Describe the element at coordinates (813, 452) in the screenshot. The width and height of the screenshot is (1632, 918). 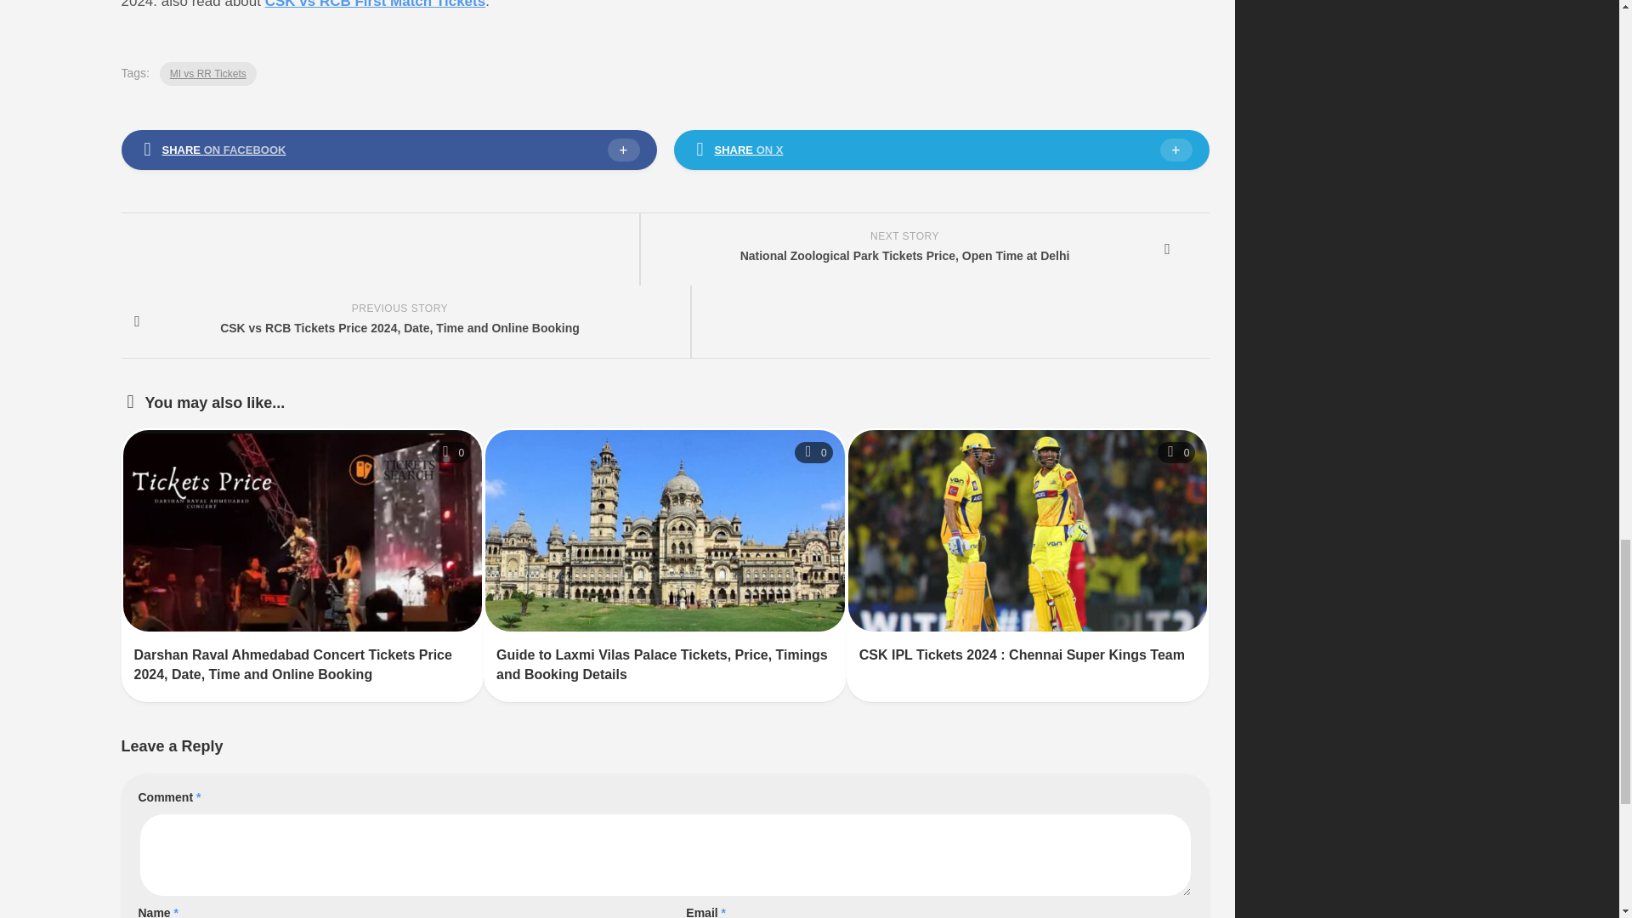
I see `0` at that location.